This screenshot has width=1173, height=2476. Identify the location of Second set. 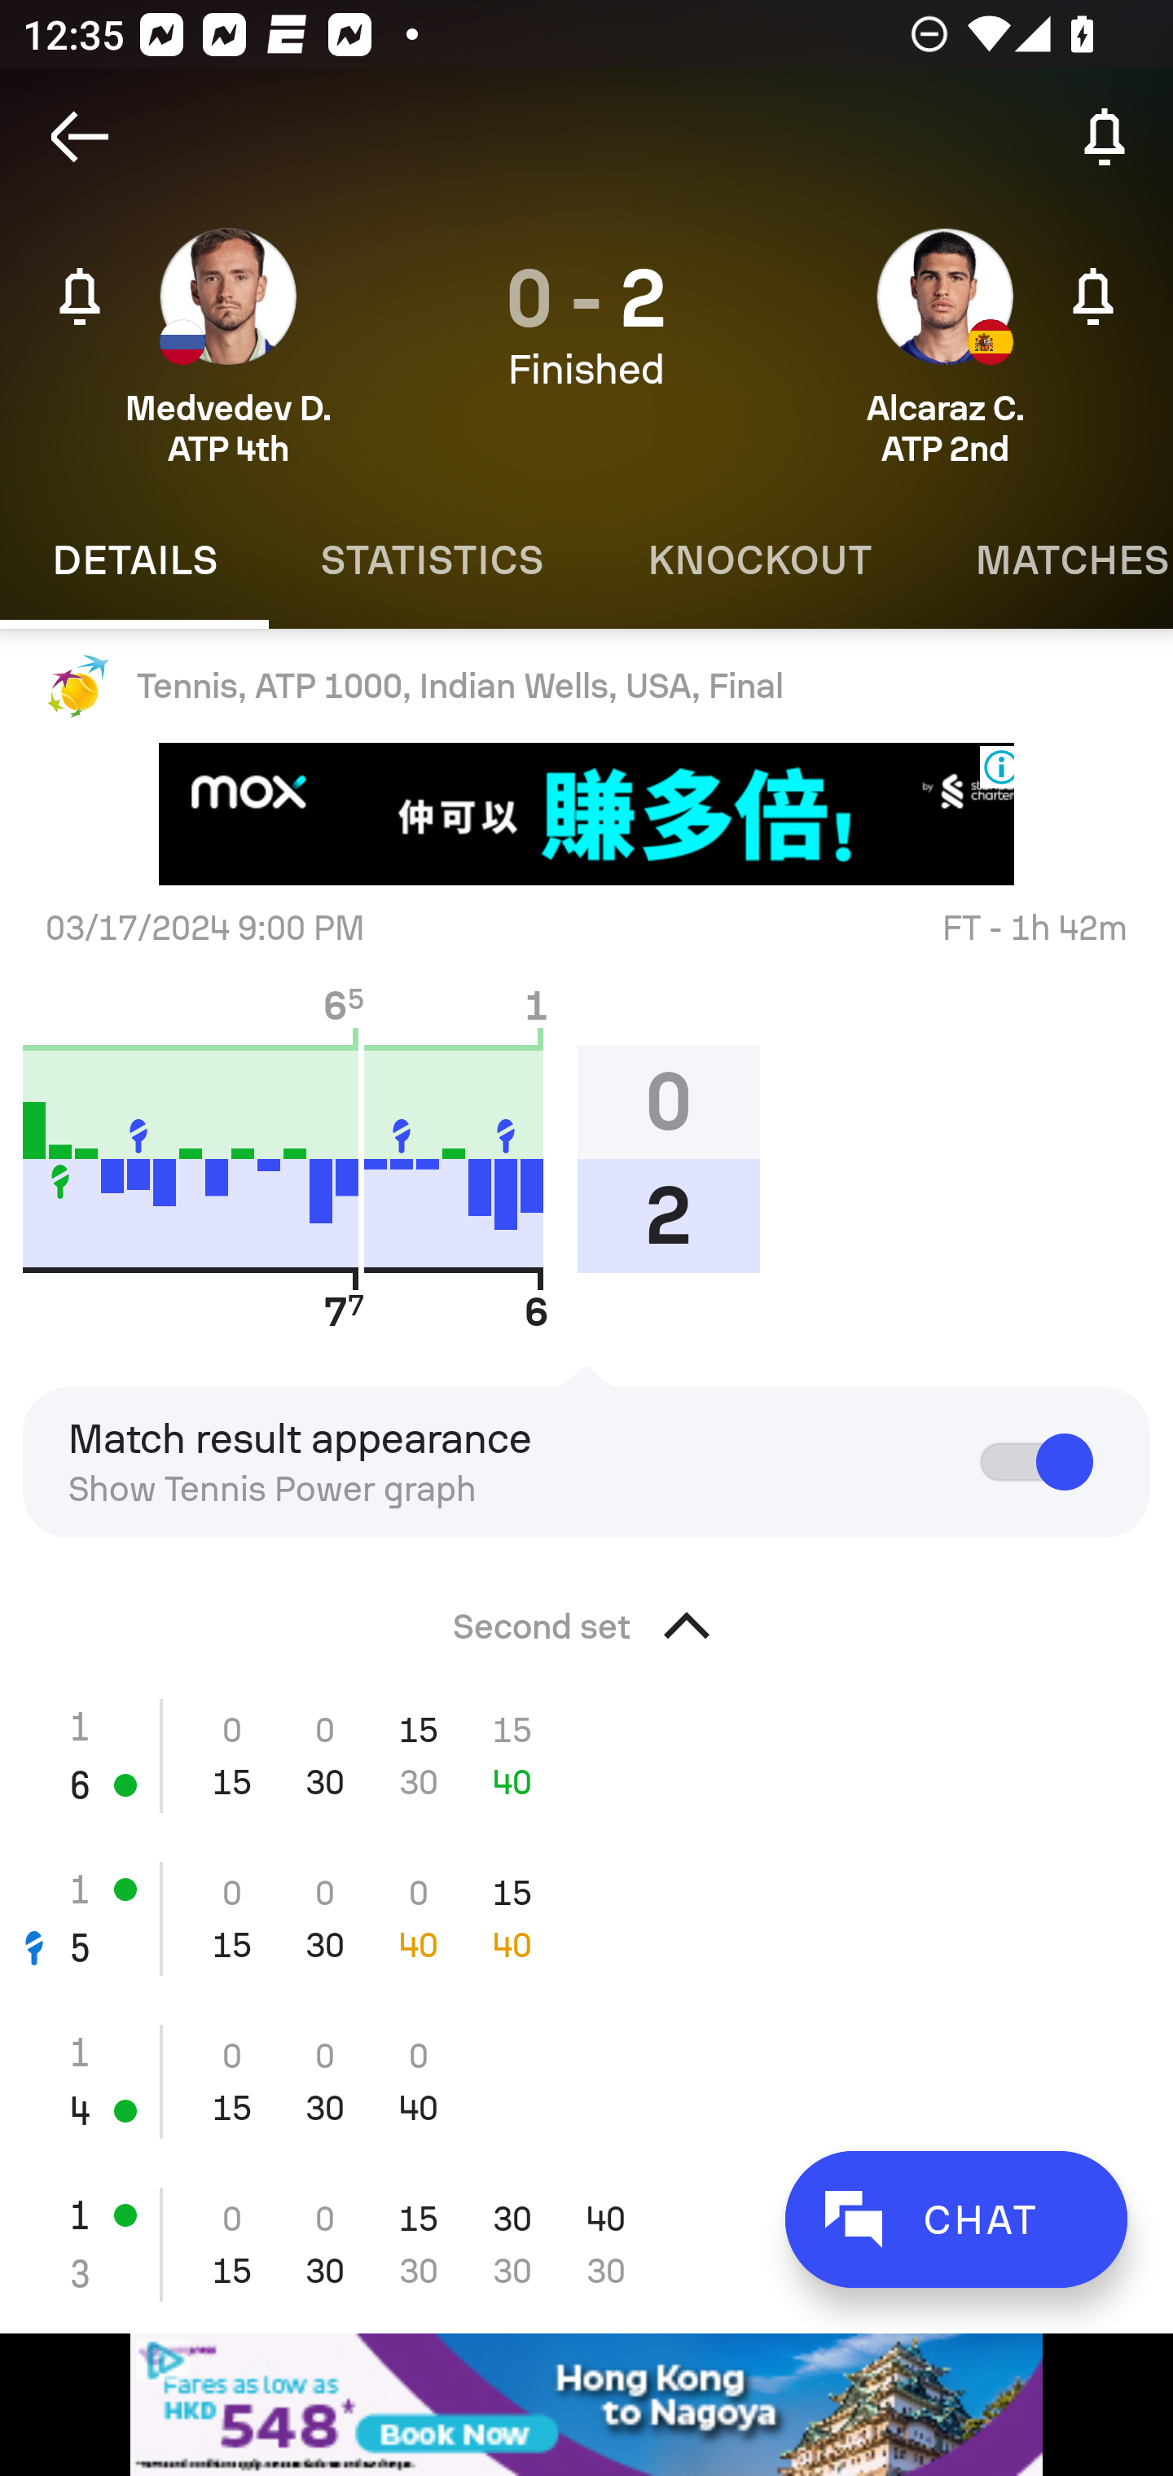
(586, 1617).